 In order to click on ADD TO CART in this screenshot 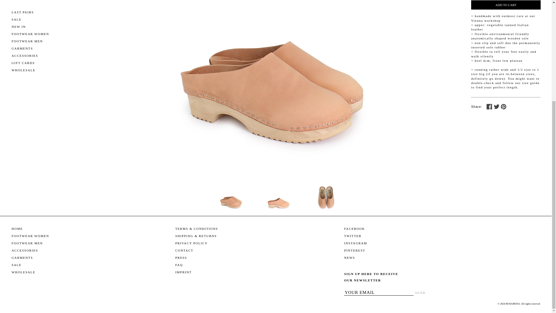, I will do `click(506, 5)`.